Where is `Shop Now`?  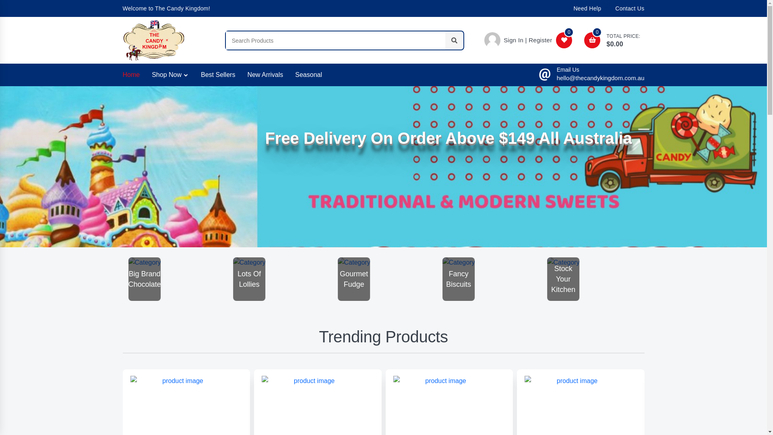 Shop Now is located at coordinates (170, 75).